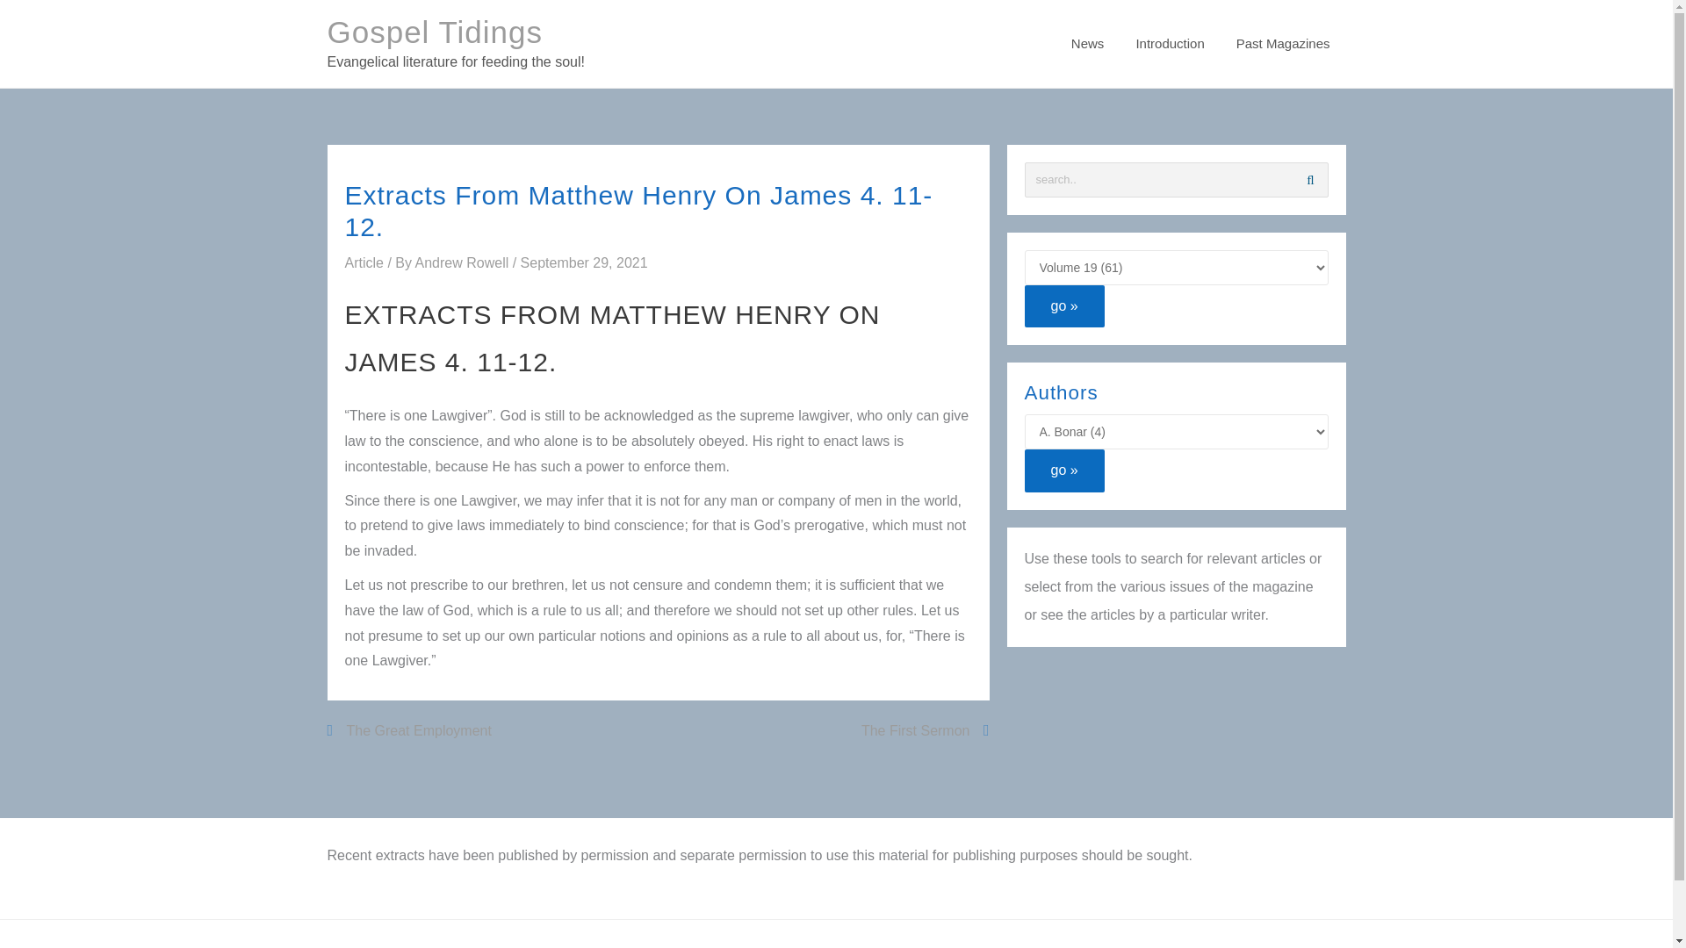 The width and height of the screenshot is (1686, 948). What do you see at coordinates (464, 262) in the screenshot?
I see `Andrew Rowell` at bounding box center [464, 262].